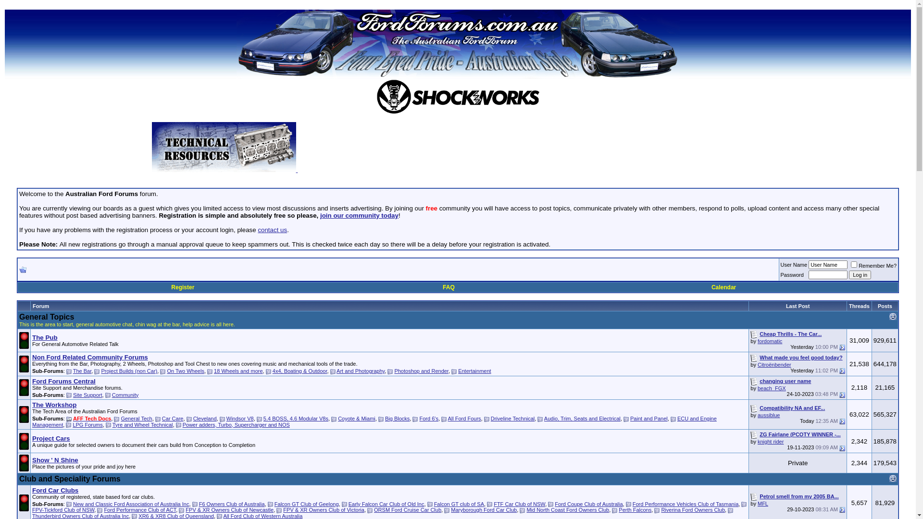 The height and width of the screenshot is (519, 923). I want to click on contact us, so click(272, 230).